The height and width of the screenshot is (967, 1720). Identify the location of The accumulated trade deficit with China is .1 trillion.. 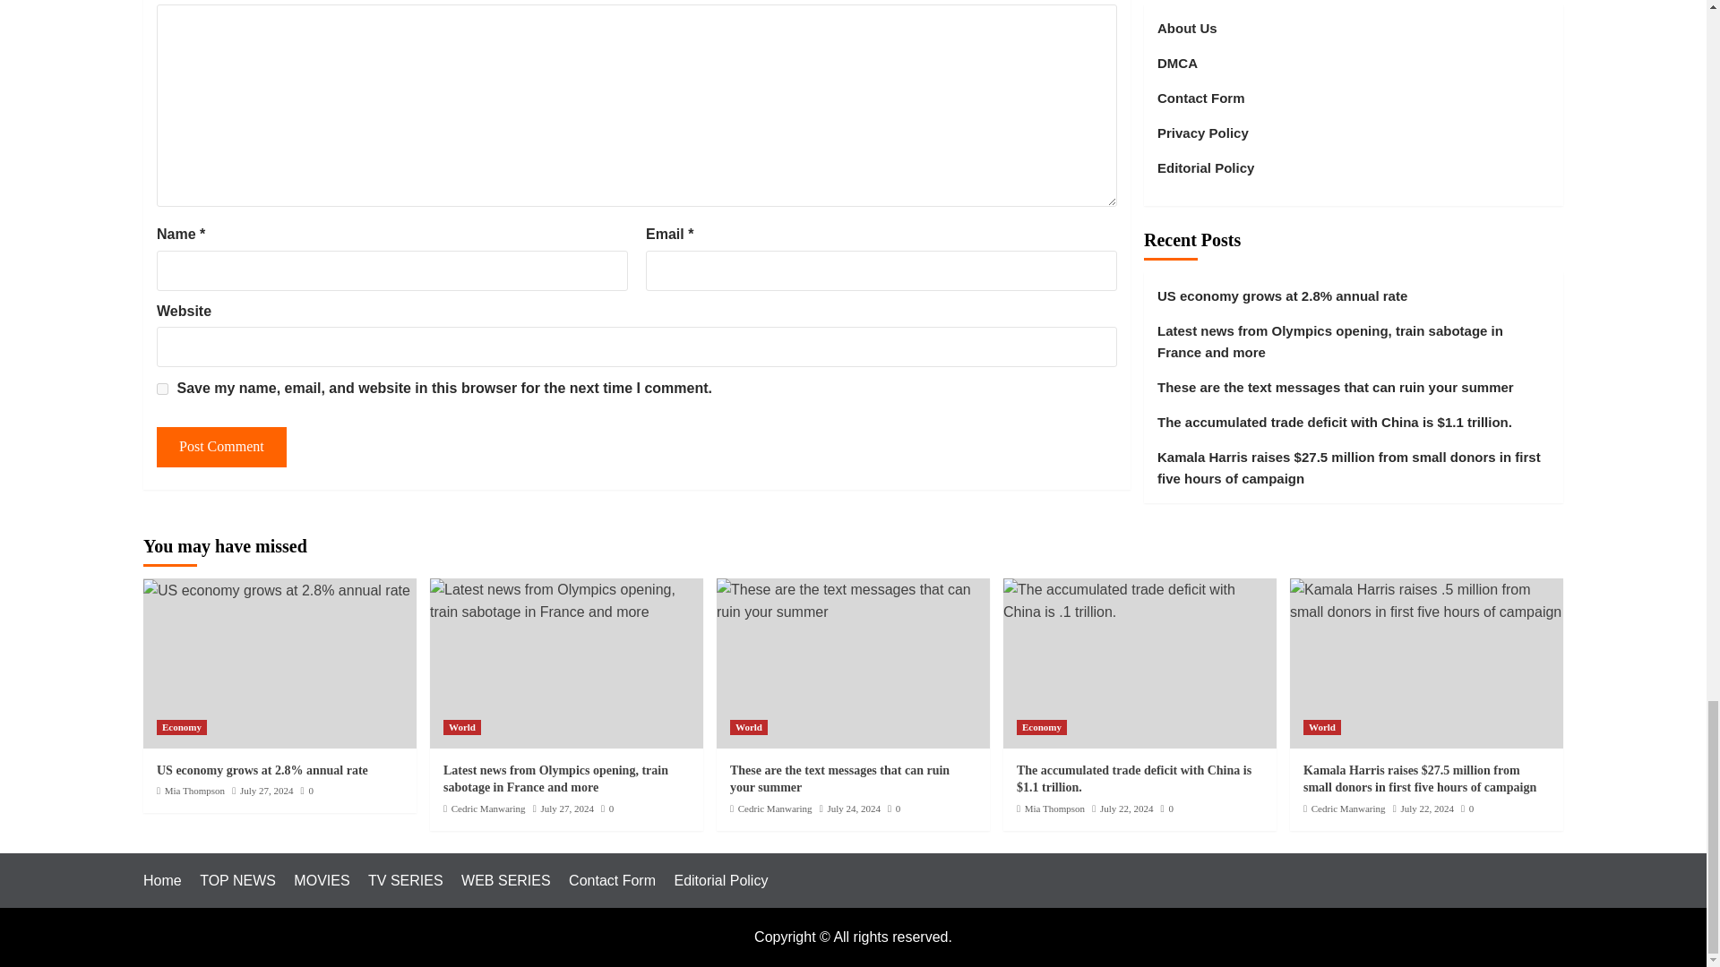
(1139, 600).